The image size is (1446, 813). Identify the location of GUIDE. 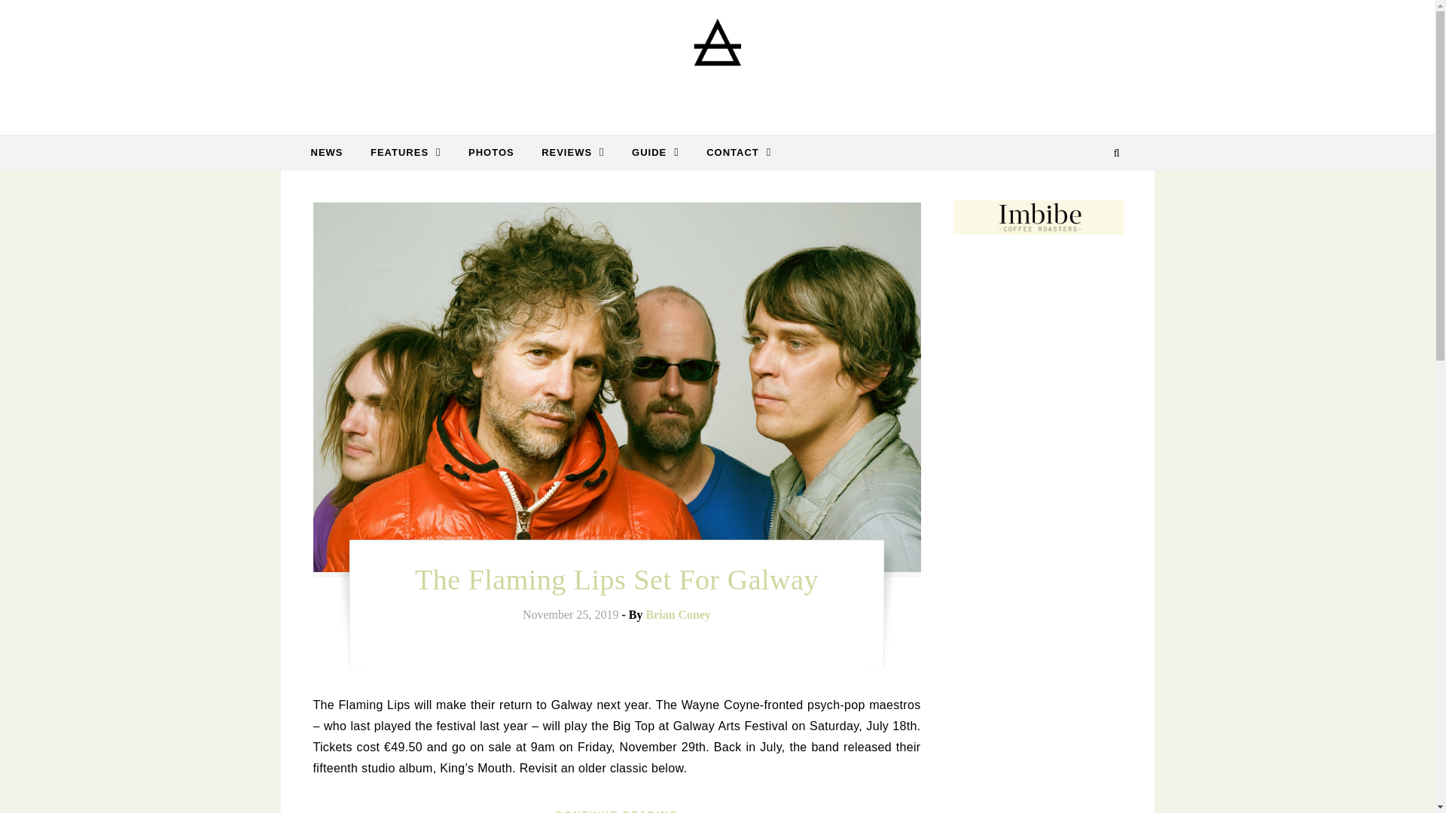
(655, 152).